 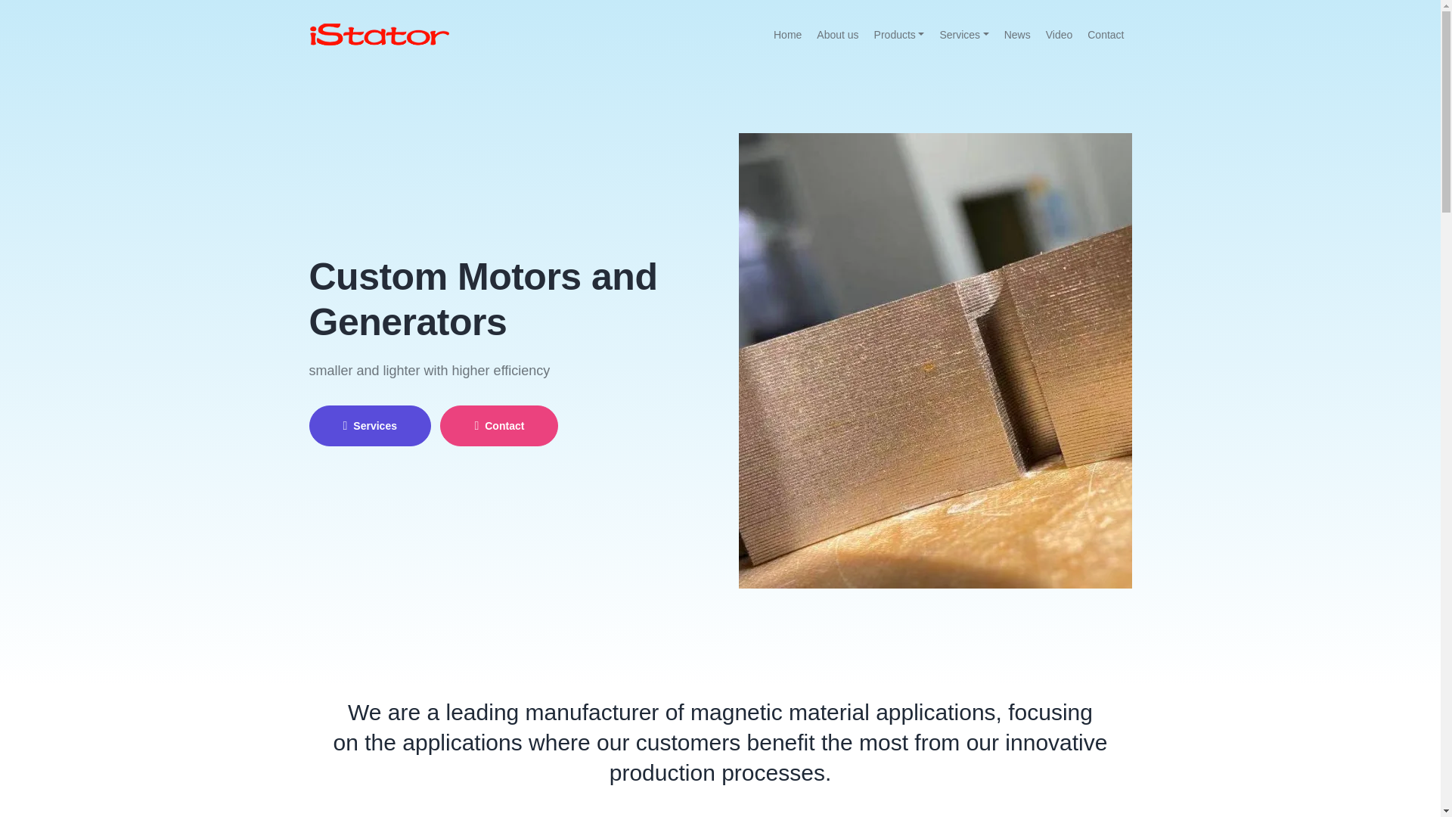 What do you see at coordinates (963, 35) in the screenshot?
I see `Services` at bounding box center [963, 35].